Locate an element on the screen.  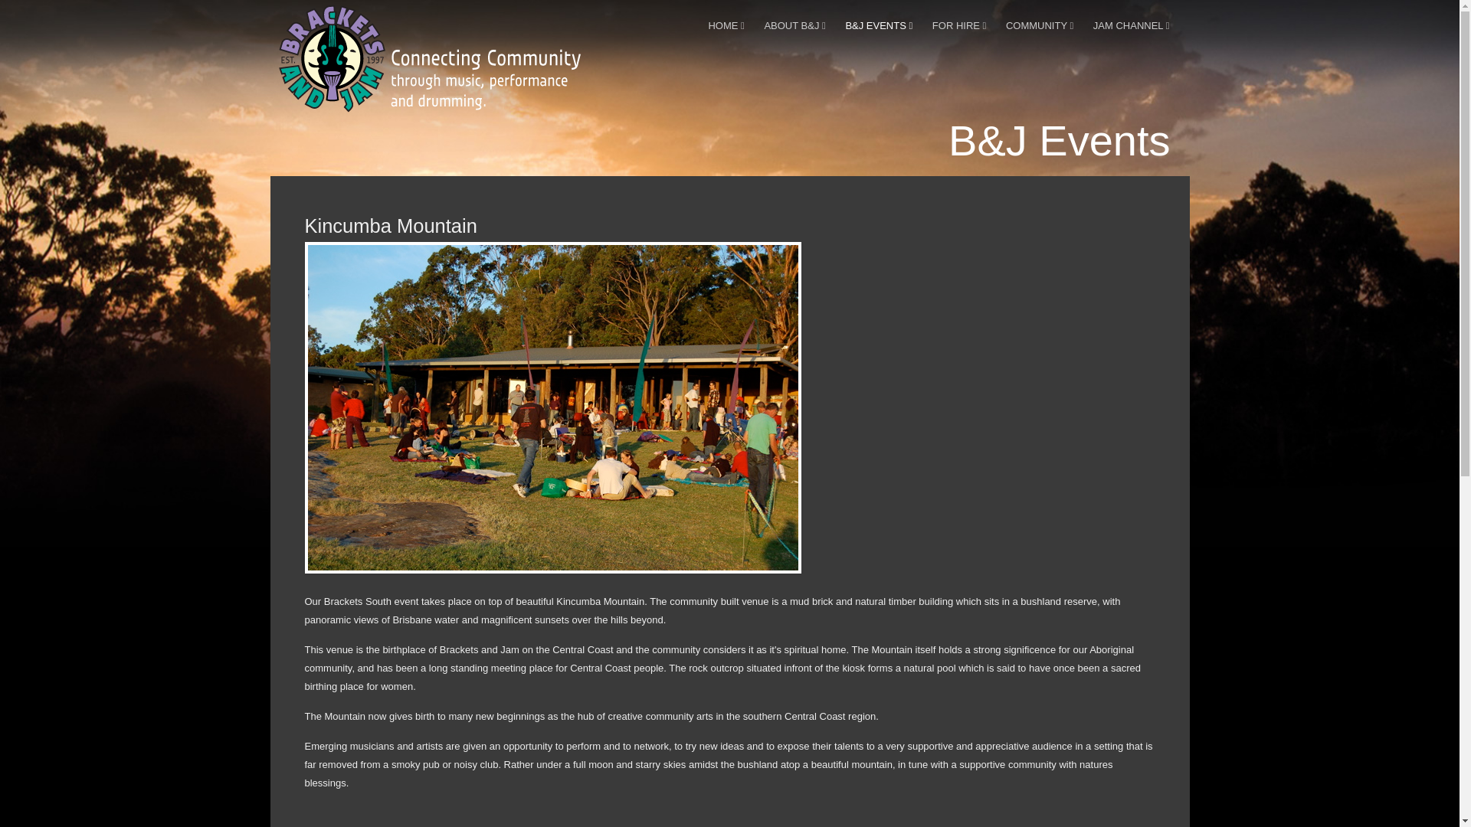
JAM CHANNEL is located at coordinates (1131, 25).